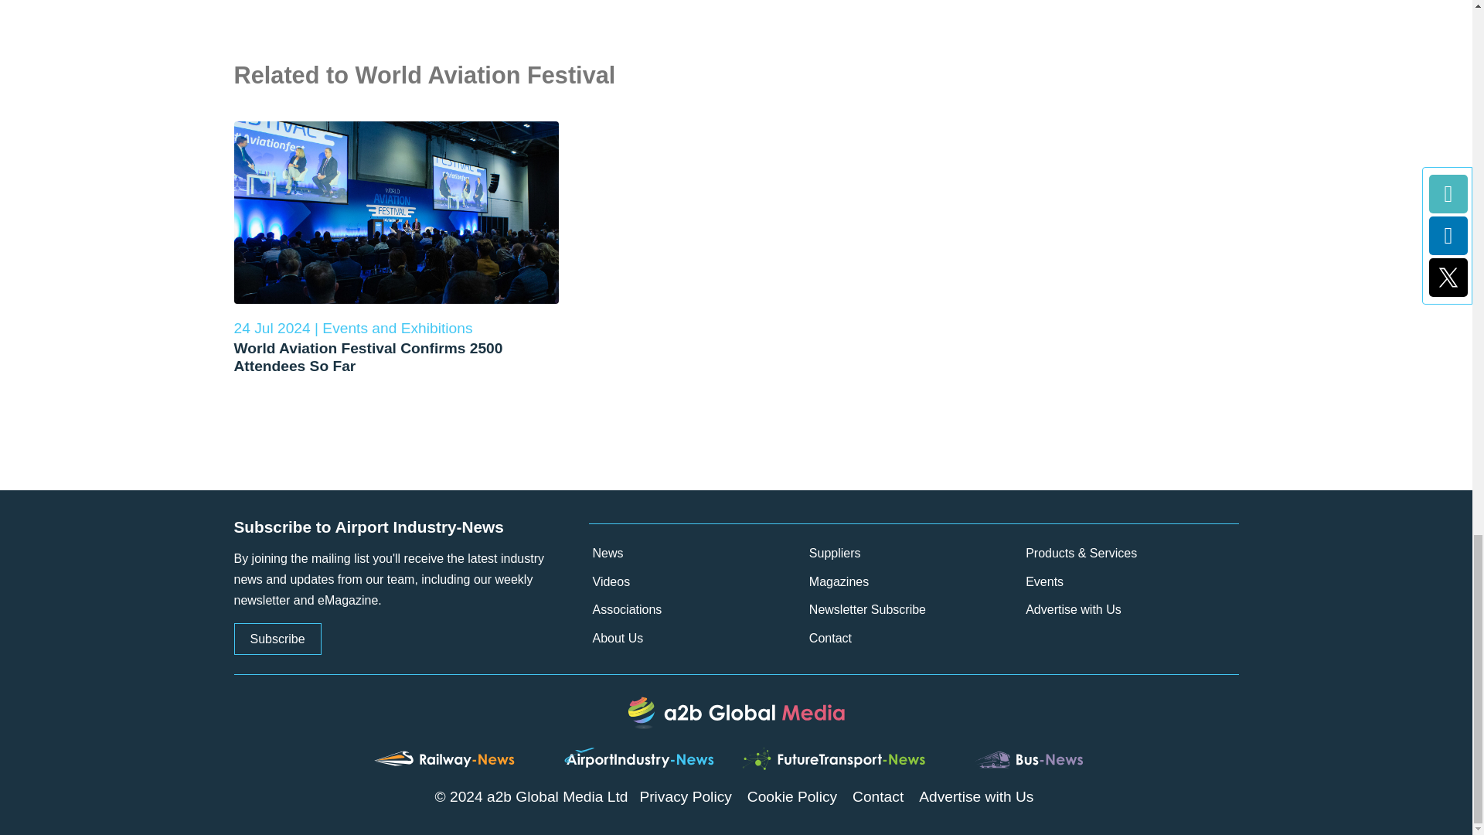 The image size is (1484, 835). Describe the element at coordinates (697, 583) in the screenshot. I see `Videos` at that location.